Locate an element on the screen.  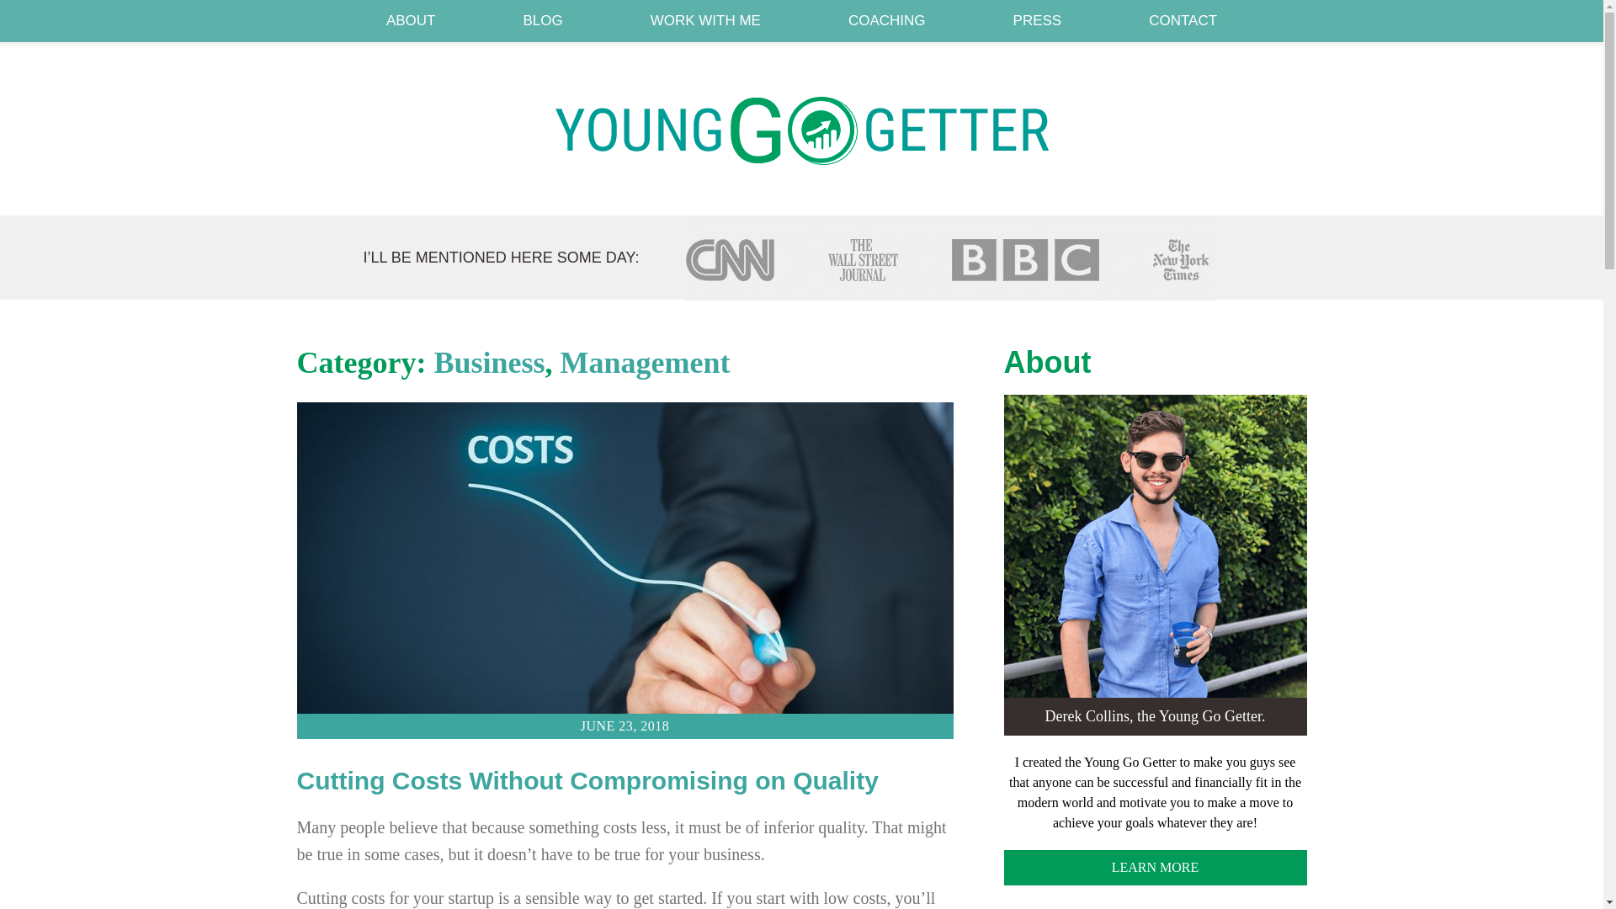
COACHING is located at coordinates (887, 20).